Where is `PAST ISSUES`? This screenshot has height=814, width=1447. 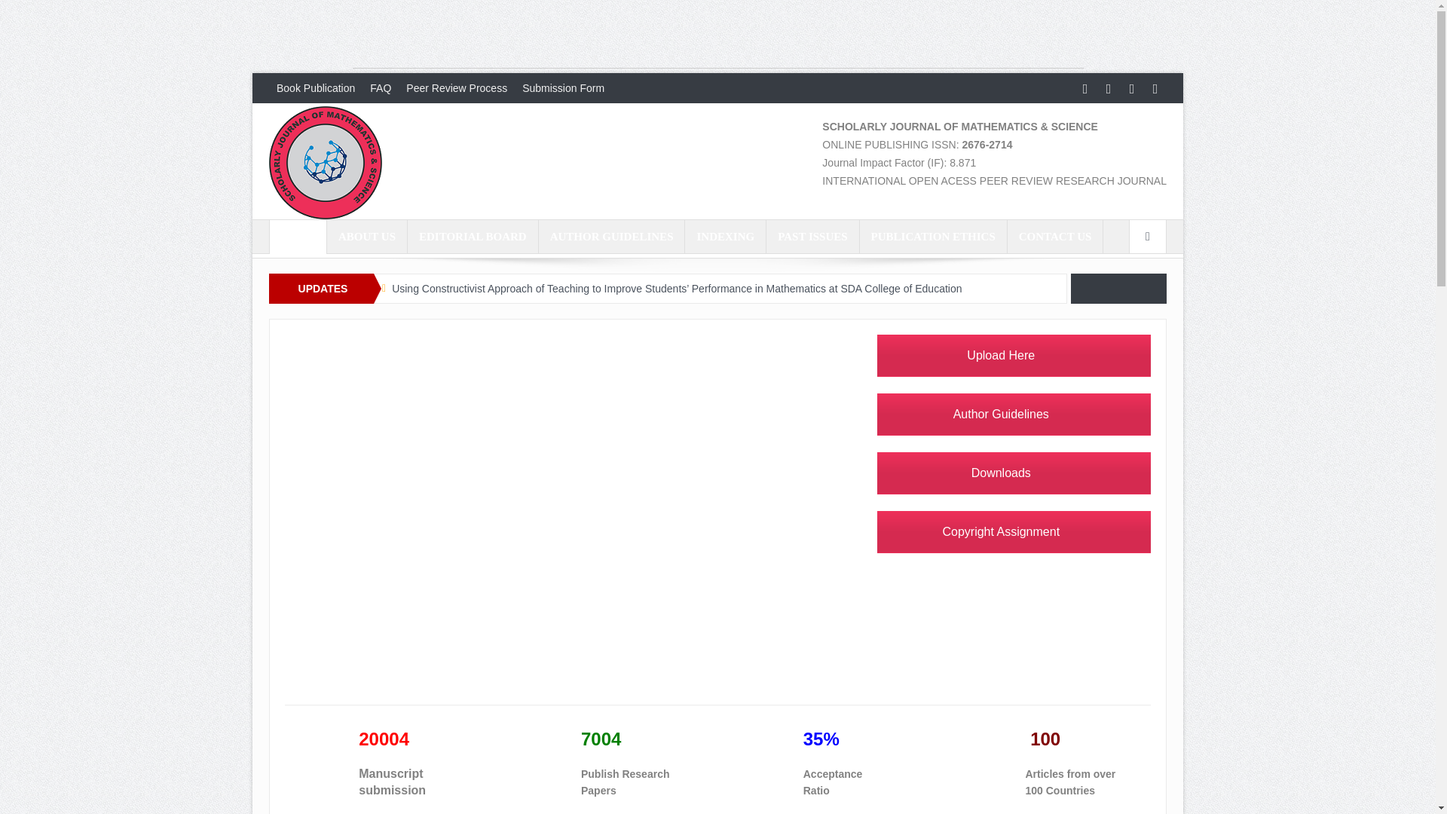
PAST ISSUES is located at coordinates (812, 236).